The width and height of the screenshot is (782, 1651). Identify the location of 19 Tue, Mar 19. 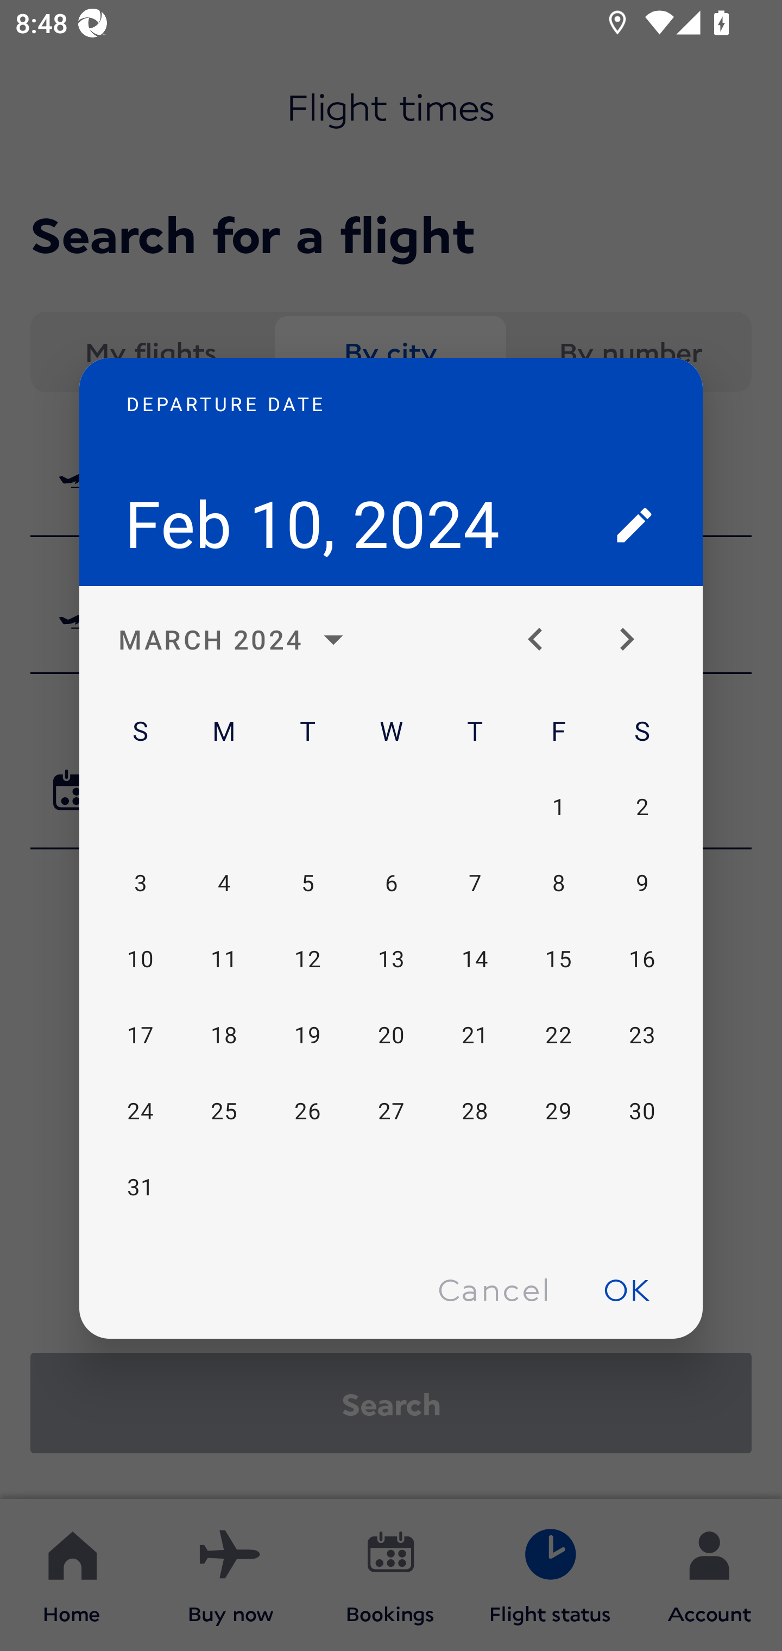
(307, 1035).